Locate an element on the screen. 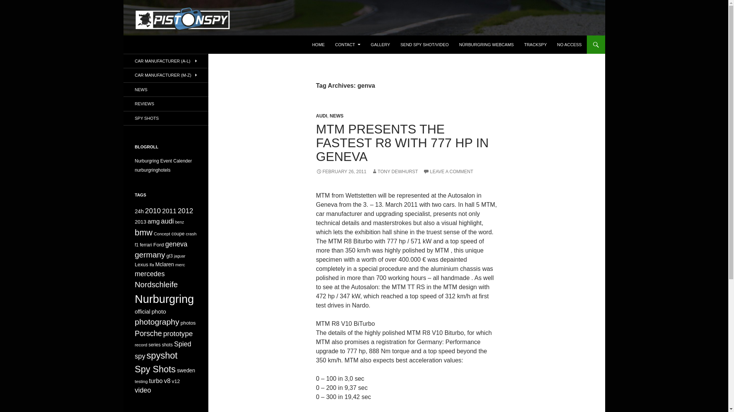 The width and height of the screenshot is (734, 412). Pistonspy Nurburgring and Motorsport Photography and News is located at coordinates (237, 44).